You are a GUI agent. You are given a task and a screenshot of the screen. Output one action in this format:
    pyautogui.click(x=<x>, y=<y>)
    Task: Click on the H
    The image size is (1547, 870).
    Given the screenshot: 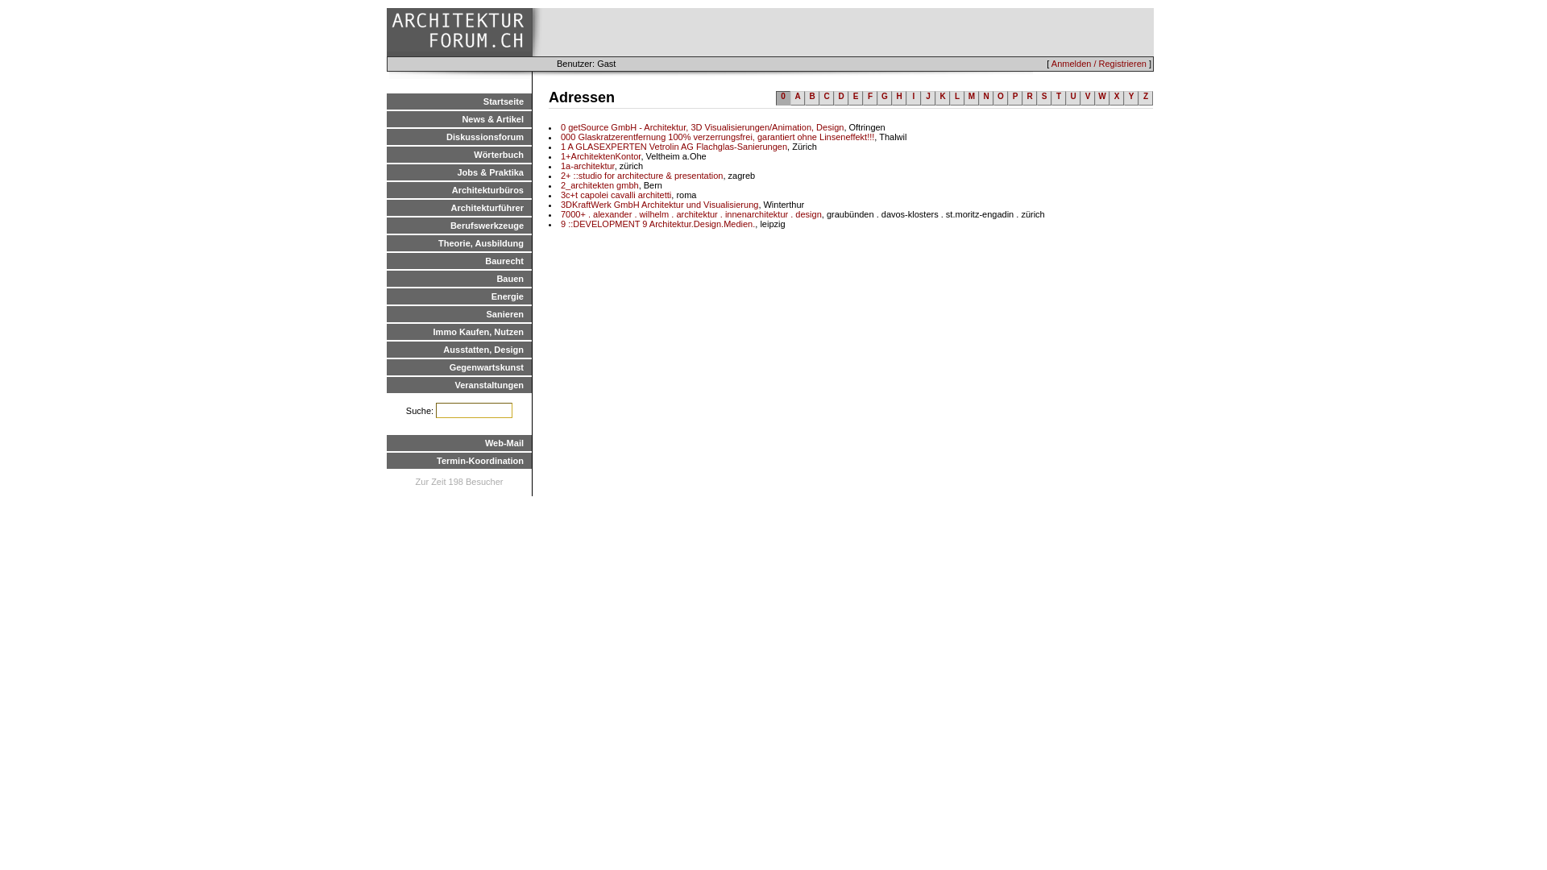 What is the action you would take?
    pyautogui.click(x=899, y=98)
    